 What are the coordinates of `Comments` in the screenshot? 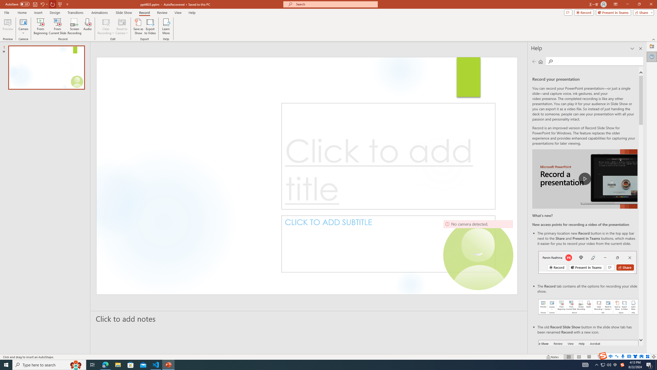 It's located at (568, 12).